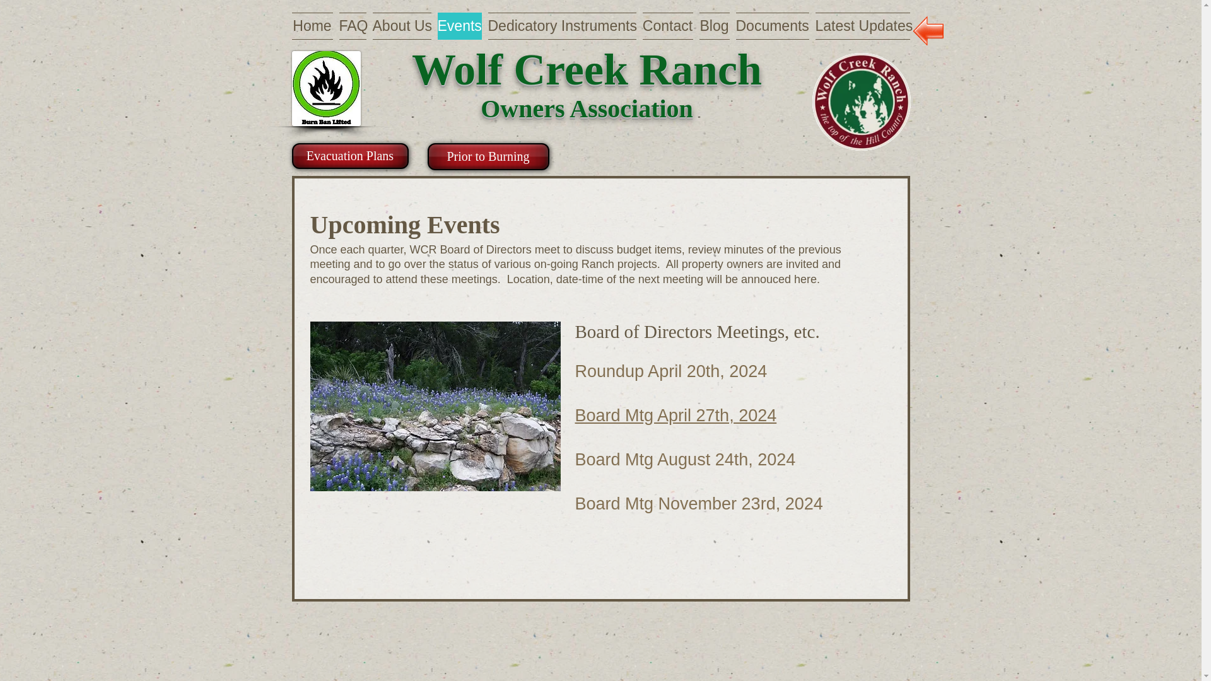  I want to click on Evacuation Plans, so click(349, 155).